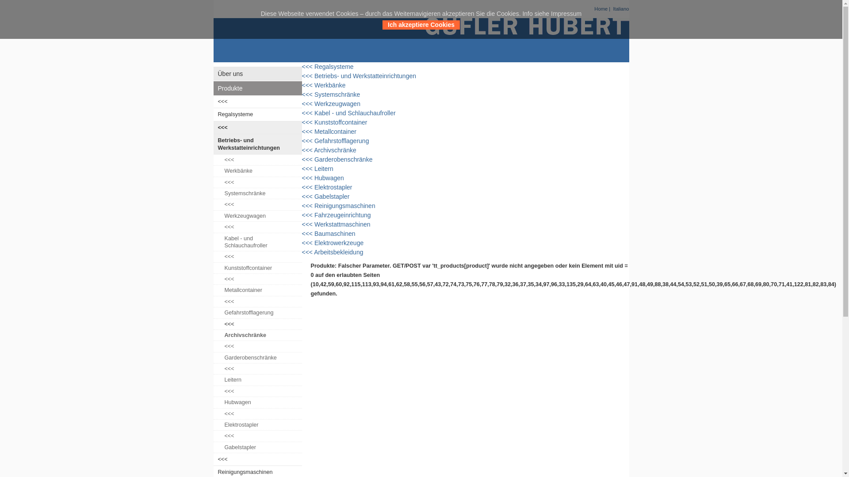  Describe the element at coordinates (337, 104) in the screenshot. I see `Werkzeugwagen` at that location.